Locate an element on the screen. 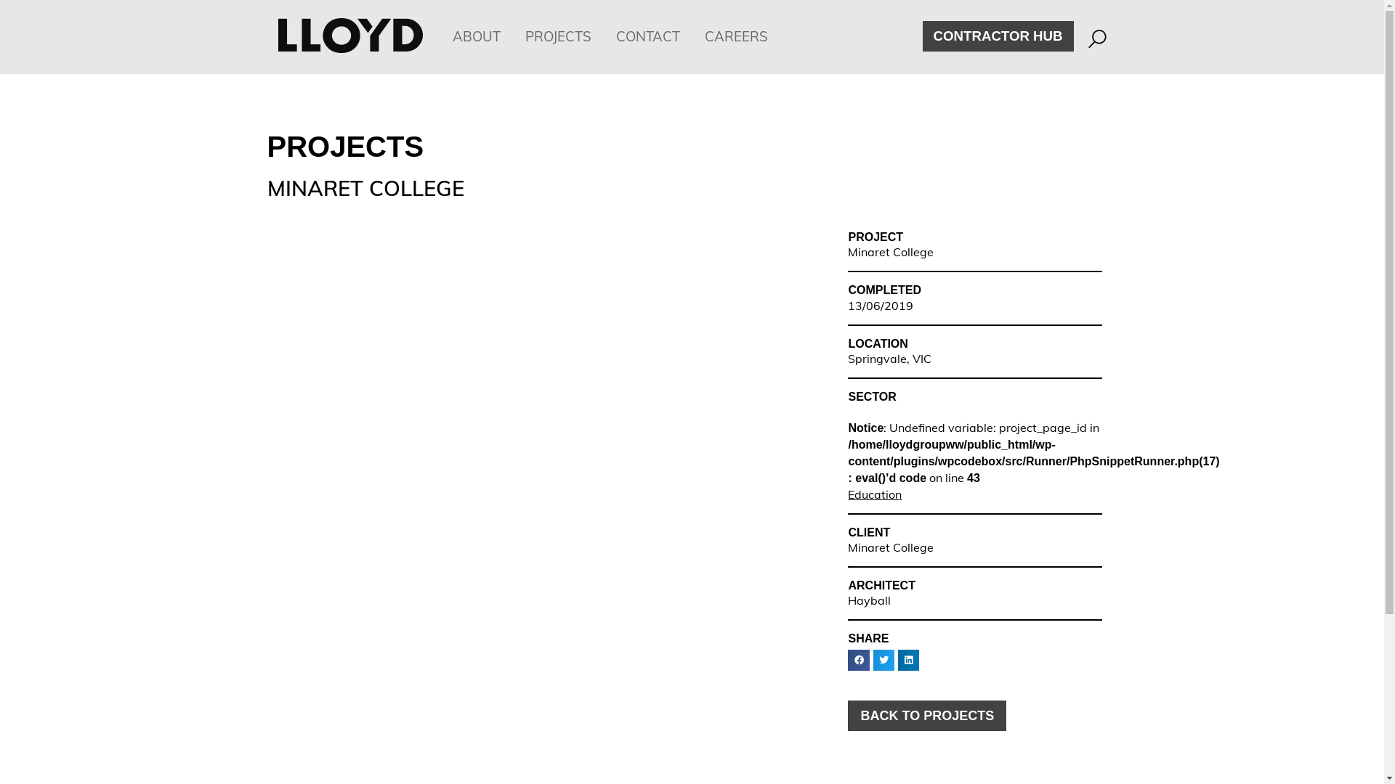 Image resolution: width=1395 pixels, height=784 pixels. CONTRACTOR HUB is located at coordinates (998, 36).